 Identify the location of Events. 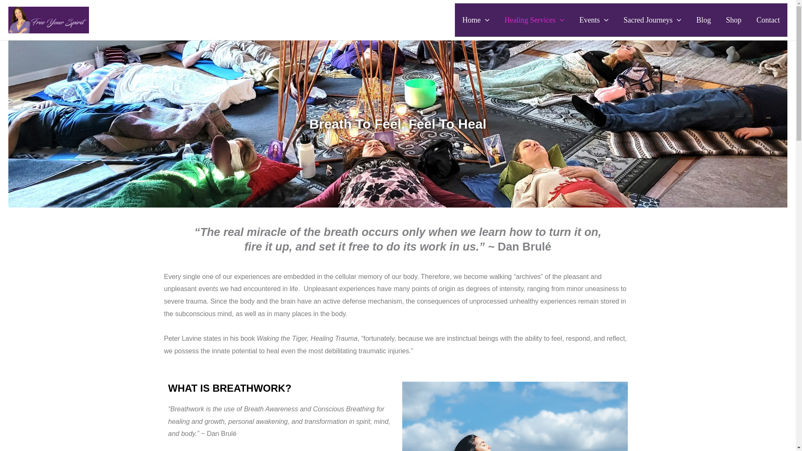
(594, 20).